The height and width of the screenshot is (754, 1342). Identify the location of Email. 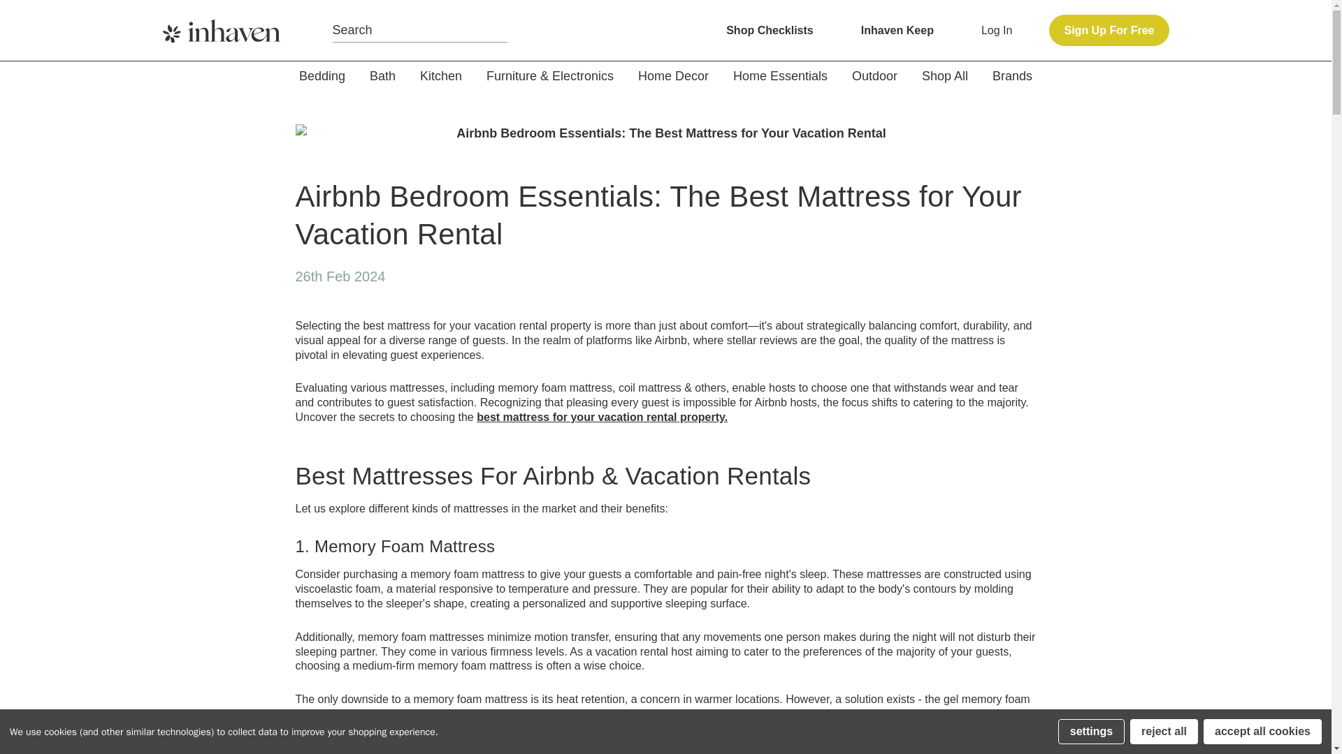
(914, 275).